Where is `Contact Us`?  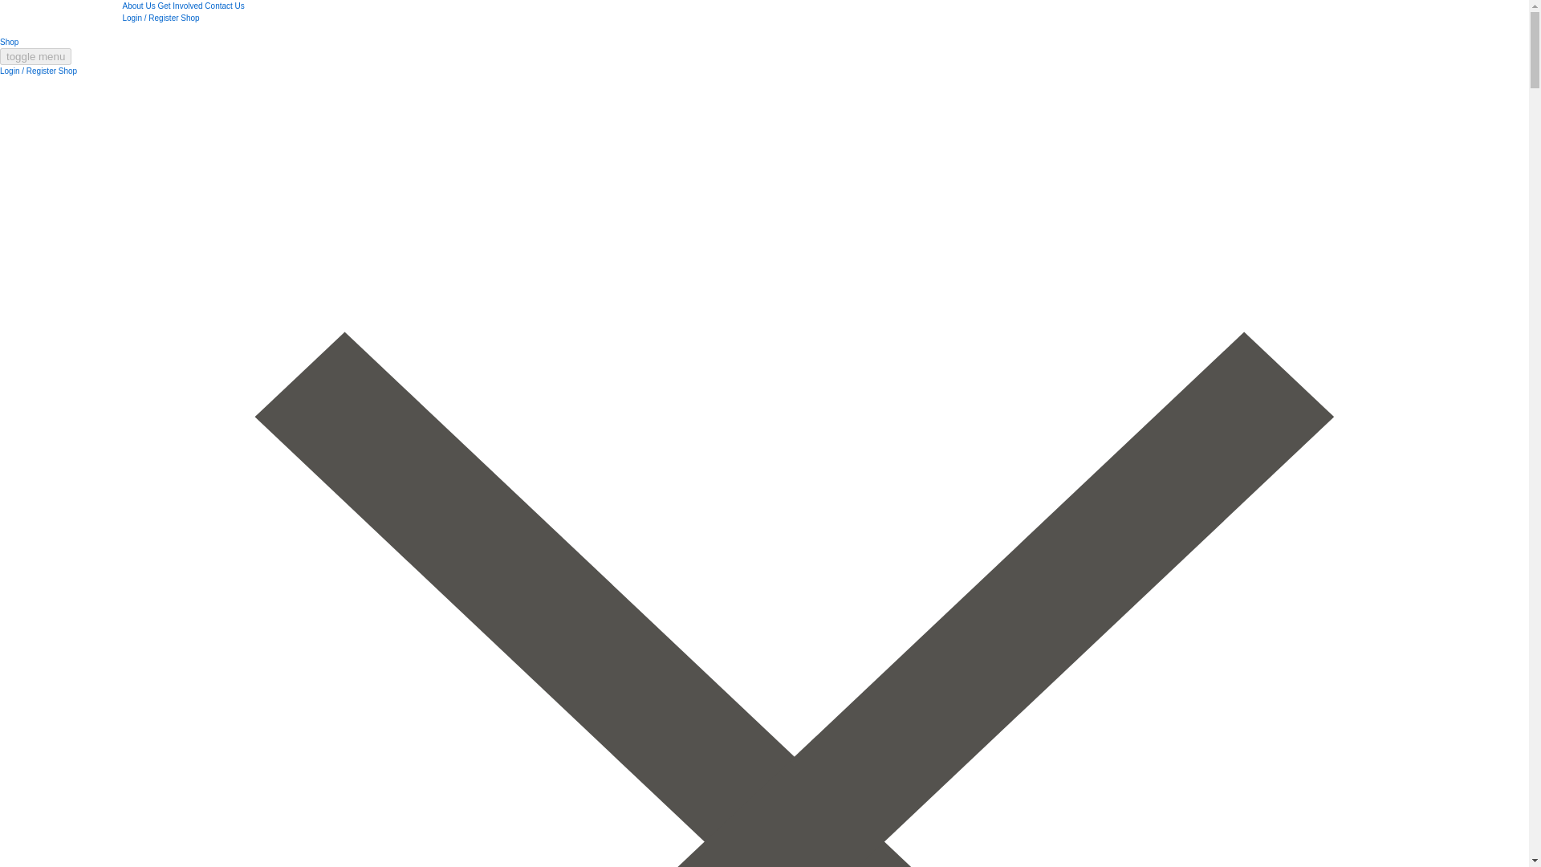
Contact Us is located at coordinates (224, 6).